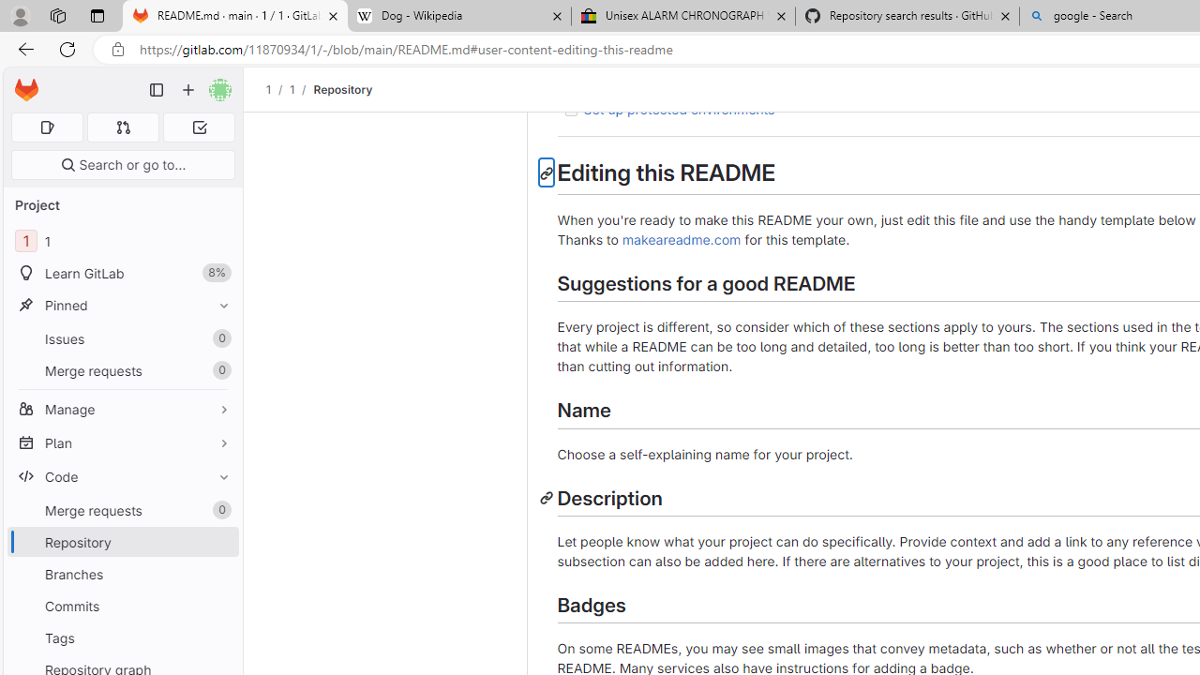 This screenshot has width=1200, height=675. What do you see at coordinates (122, 606) in the screenshot?
I see `Commits` at bounding box center [122, 606].